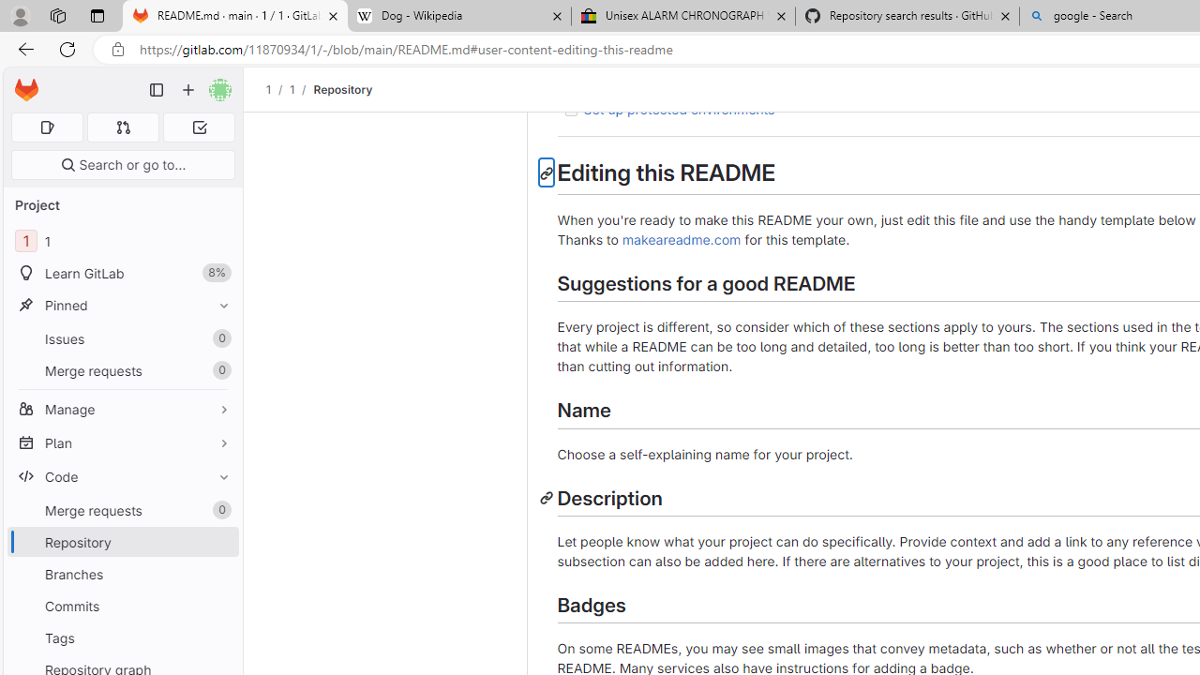 This screenshot has width=1200, height=675. What do you see at coordinates (122, 606) in the screenshot?
I see `Commits` at bounding box center [122, 606].